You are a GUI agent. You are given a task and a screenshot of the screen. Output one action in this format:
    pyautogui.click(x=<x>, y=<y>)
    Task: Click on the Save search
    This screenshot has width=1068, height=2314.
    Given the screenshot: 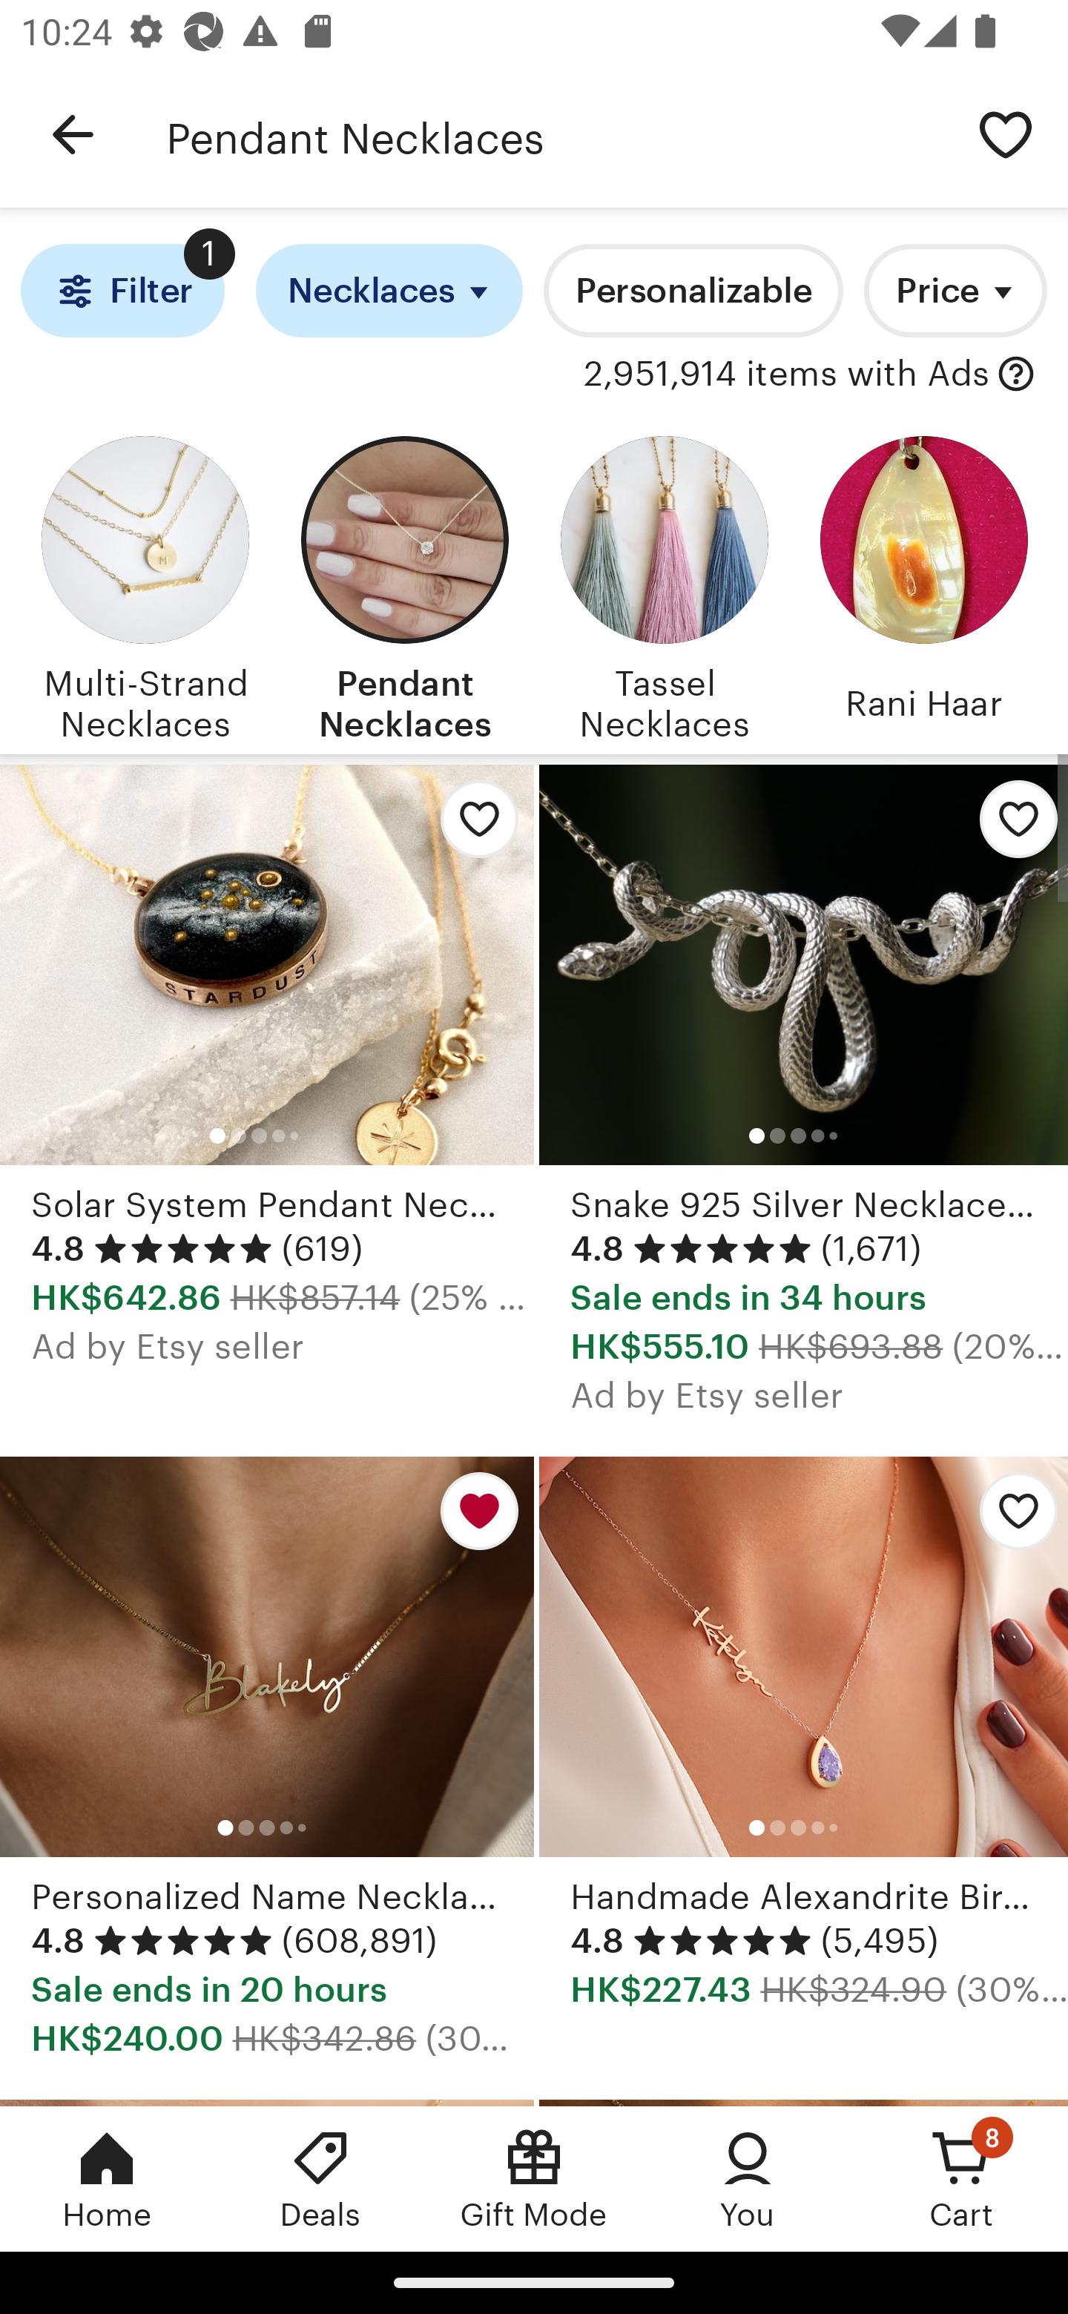 What is the action you would take?
    pyautogui.click(x=1006, y=133)
    